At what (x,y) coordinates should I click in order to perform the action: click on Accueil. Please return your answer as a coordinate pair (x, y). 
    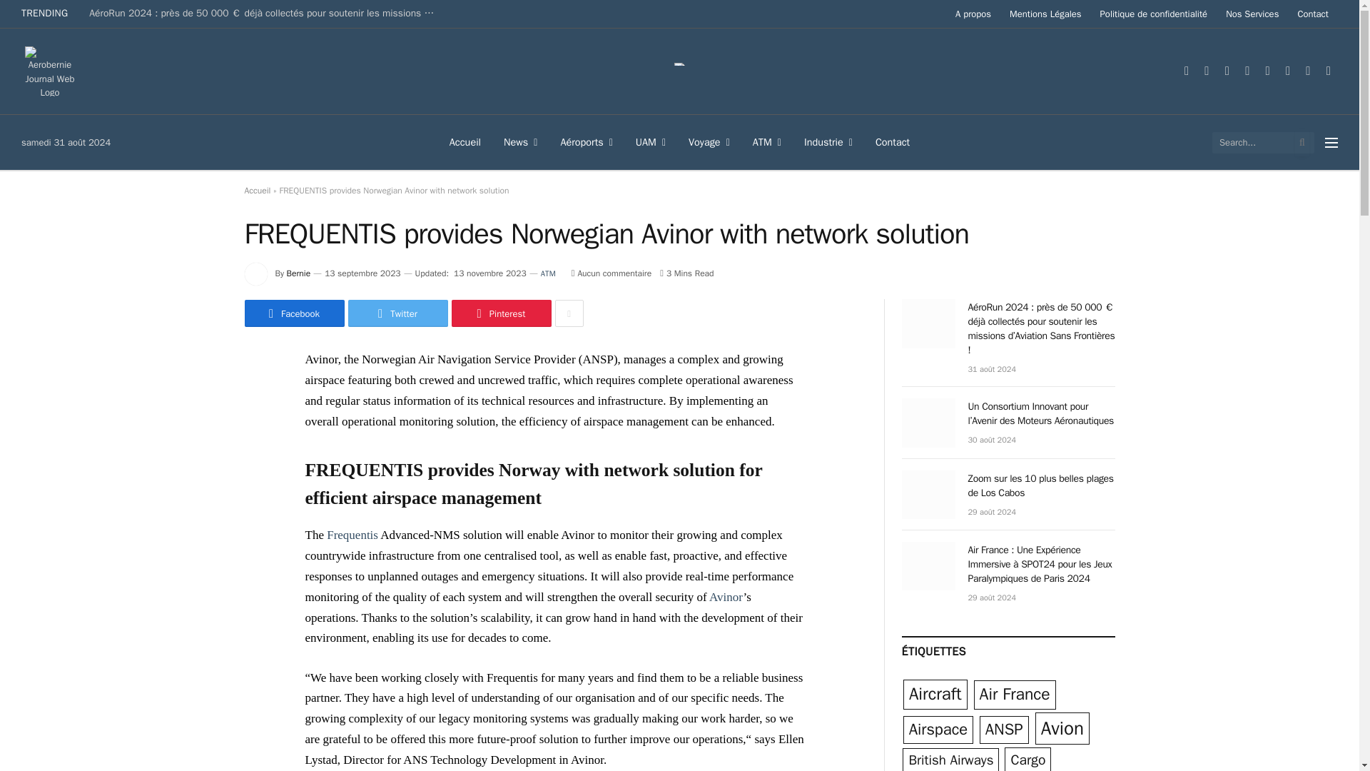
    Looking at the image, I should click on (465, 141).